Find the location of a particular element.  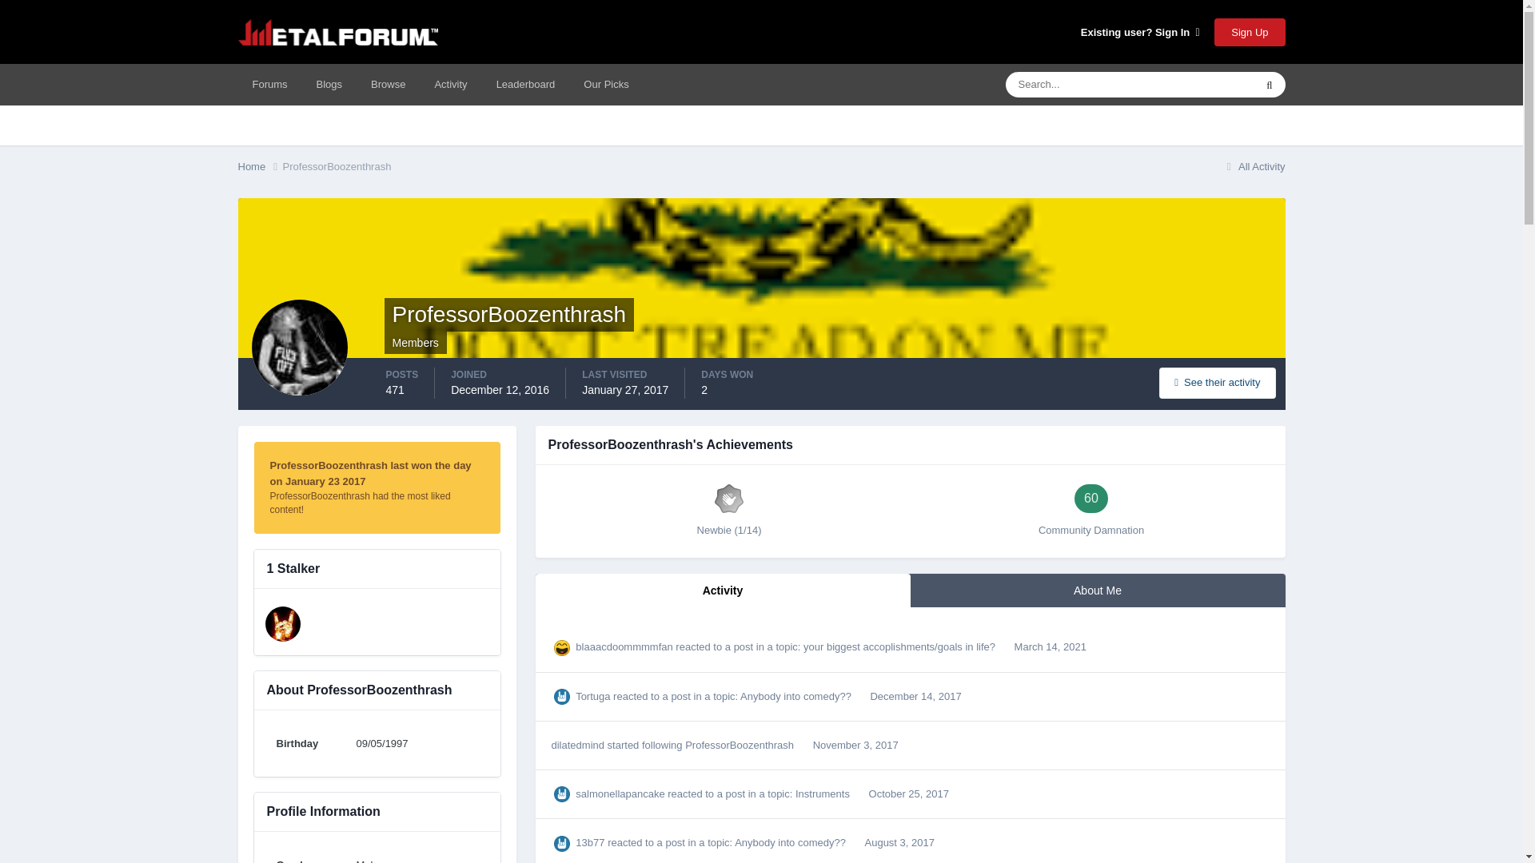

Sign Up is located at coordinates (1249, 31).